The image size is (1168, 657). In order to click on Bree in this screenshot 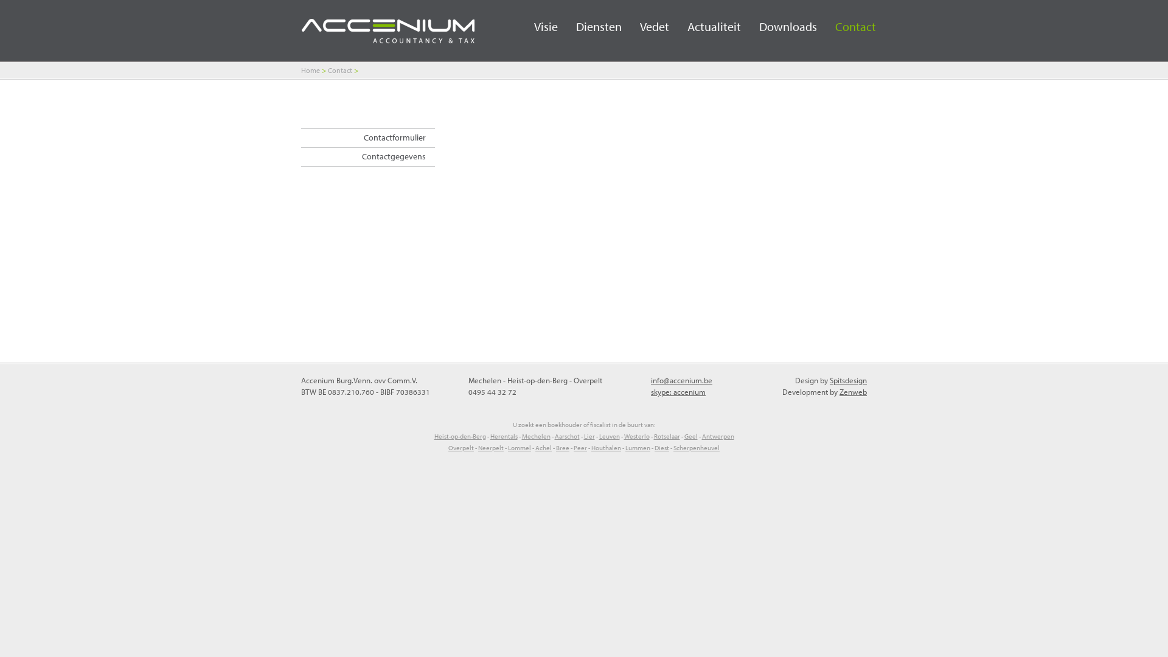, I will do `click(563, 448)`.